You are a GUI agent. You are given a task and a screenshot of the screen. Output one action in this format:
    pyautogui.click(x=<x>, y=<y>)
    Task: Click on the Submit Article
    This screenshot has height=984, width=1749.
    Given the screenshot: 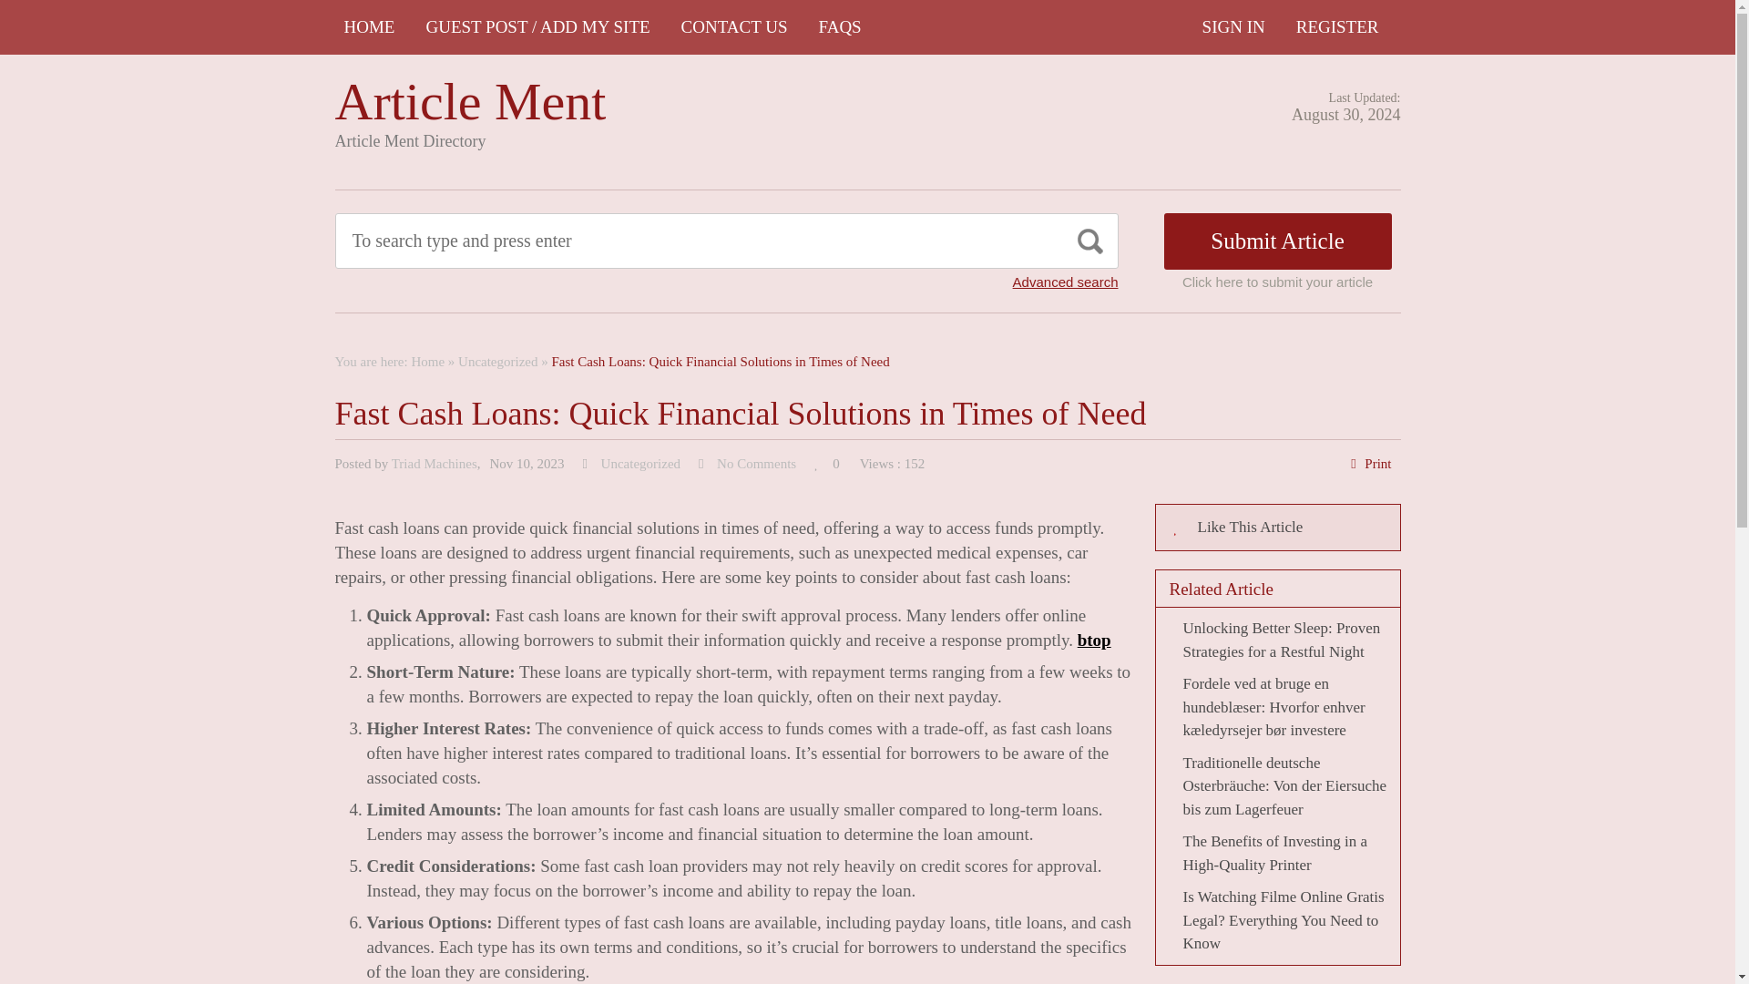 What is the action you would take?
    pyautogui.click(x=1278, y=241)
    